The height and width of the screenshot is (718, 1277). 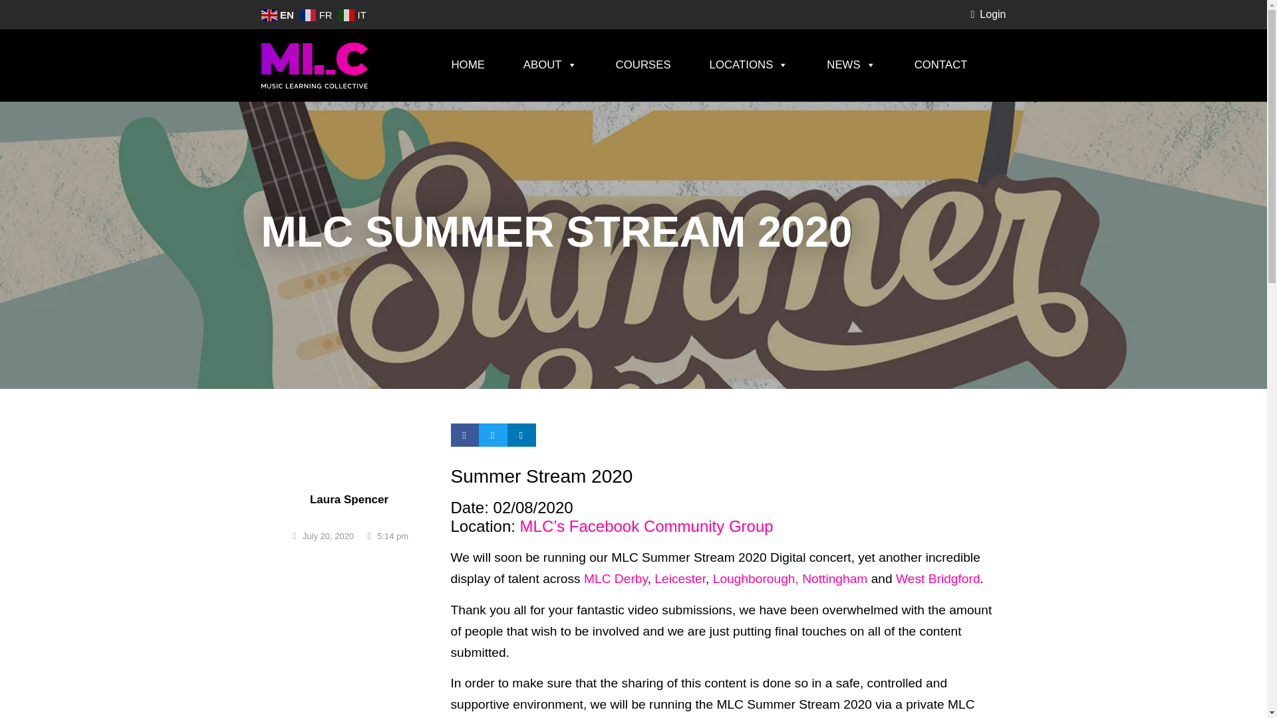 I want to click on English, so click(x=278, y=14).